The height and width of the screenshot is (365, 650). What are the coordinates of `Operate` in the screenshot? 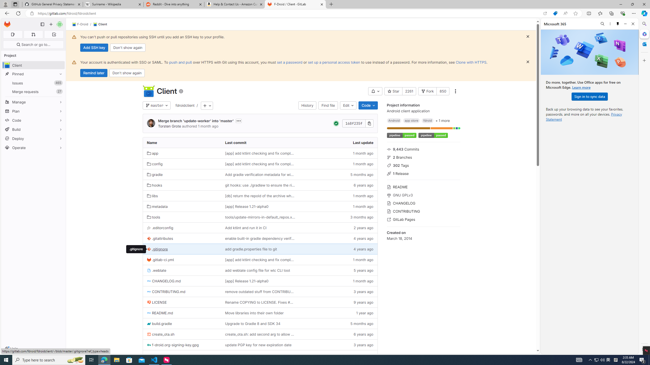 It's located at (34, 148).